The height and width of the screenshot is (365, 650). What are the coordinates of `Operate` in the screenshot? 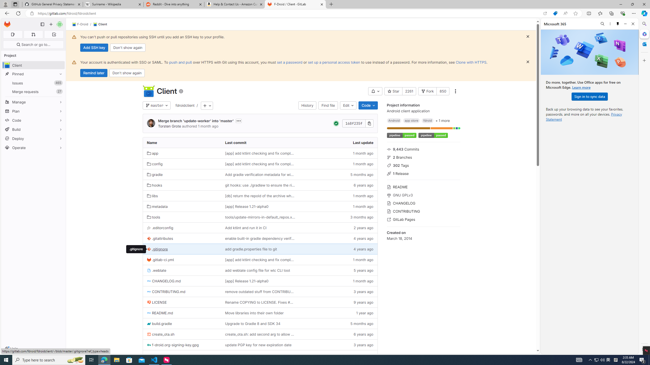 It's located at (34, 148).